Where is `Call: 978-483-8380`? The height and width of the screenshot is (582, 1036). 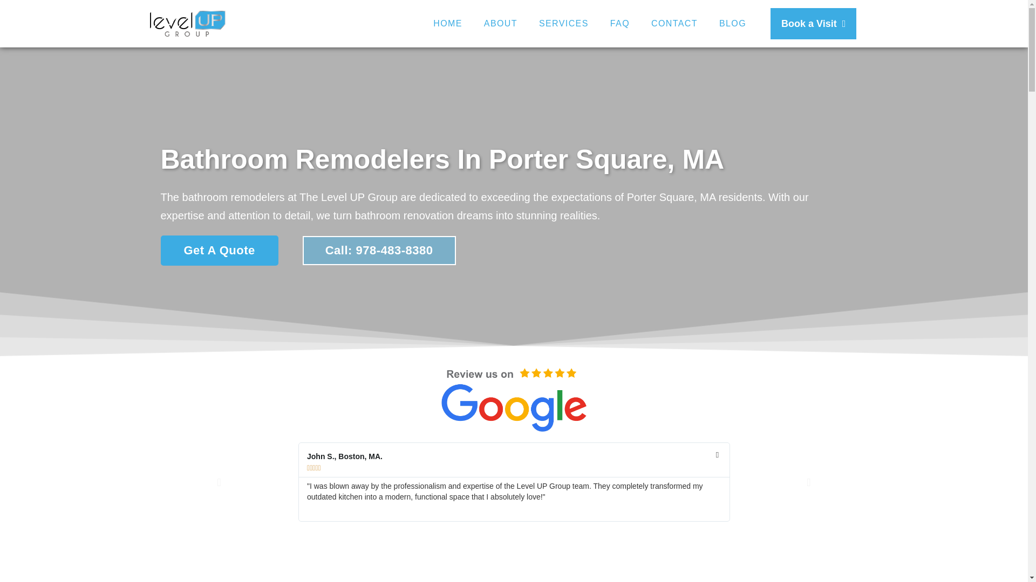
Call: 978-483-8380 is located at coordinates (379, 251).